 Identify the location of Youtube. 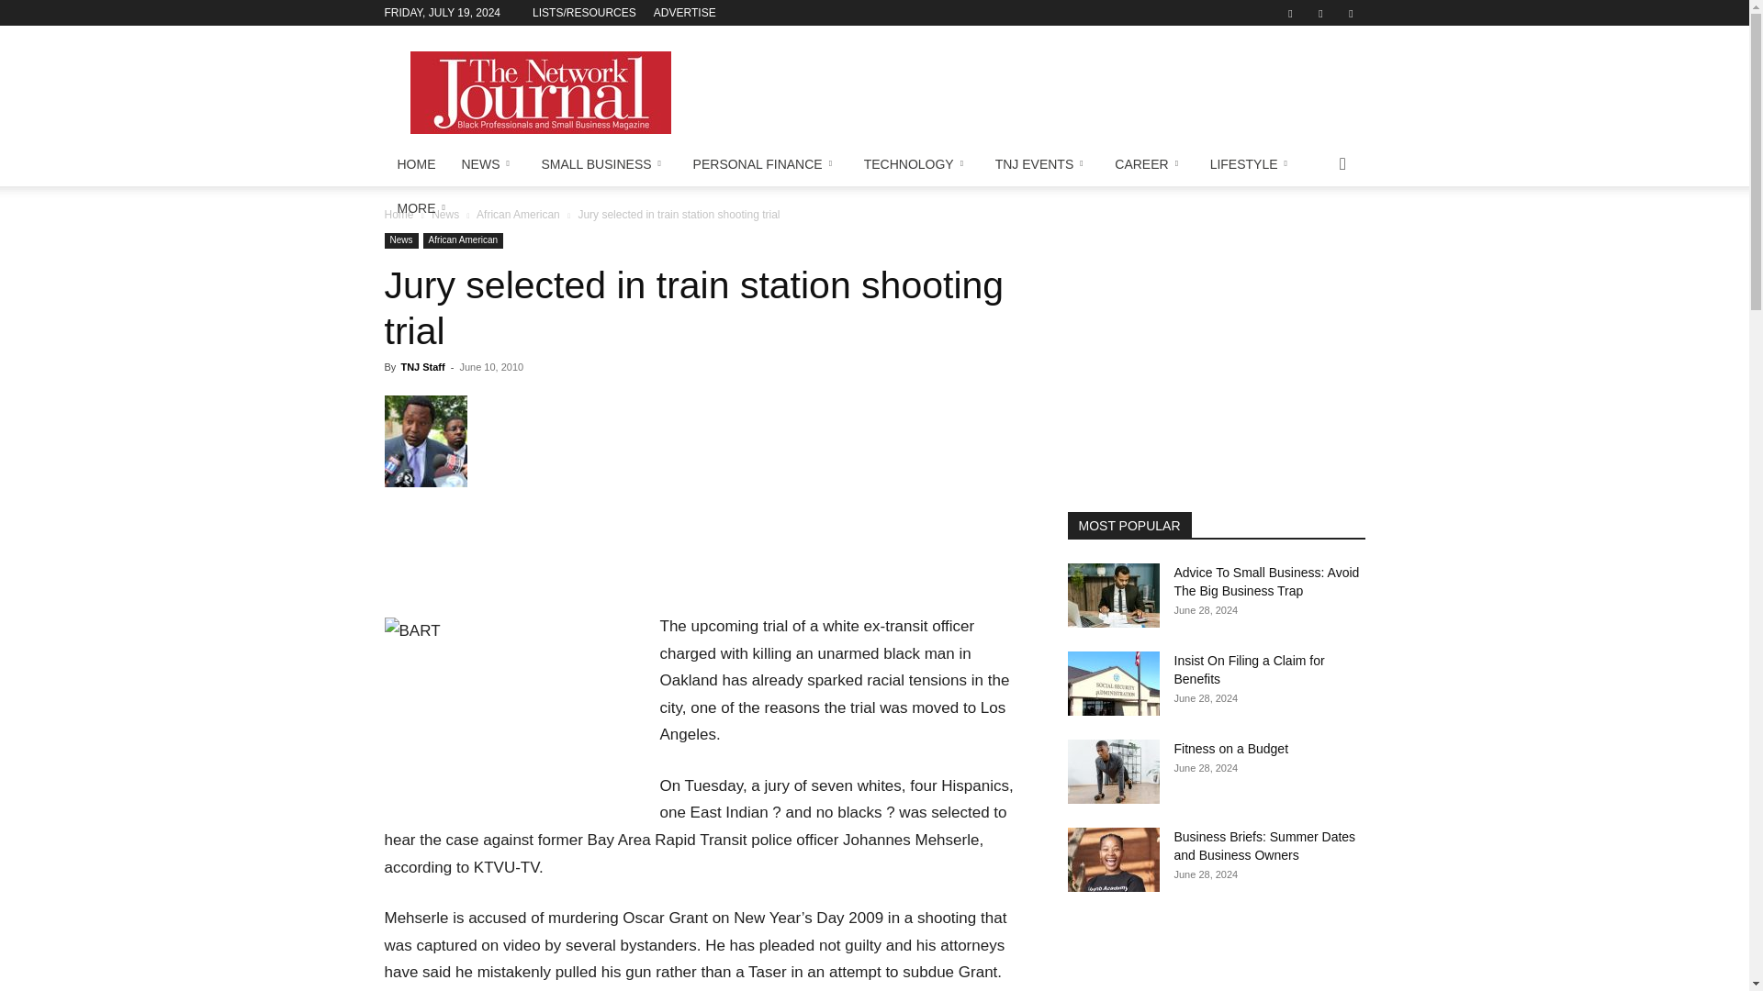
(1350, 13).